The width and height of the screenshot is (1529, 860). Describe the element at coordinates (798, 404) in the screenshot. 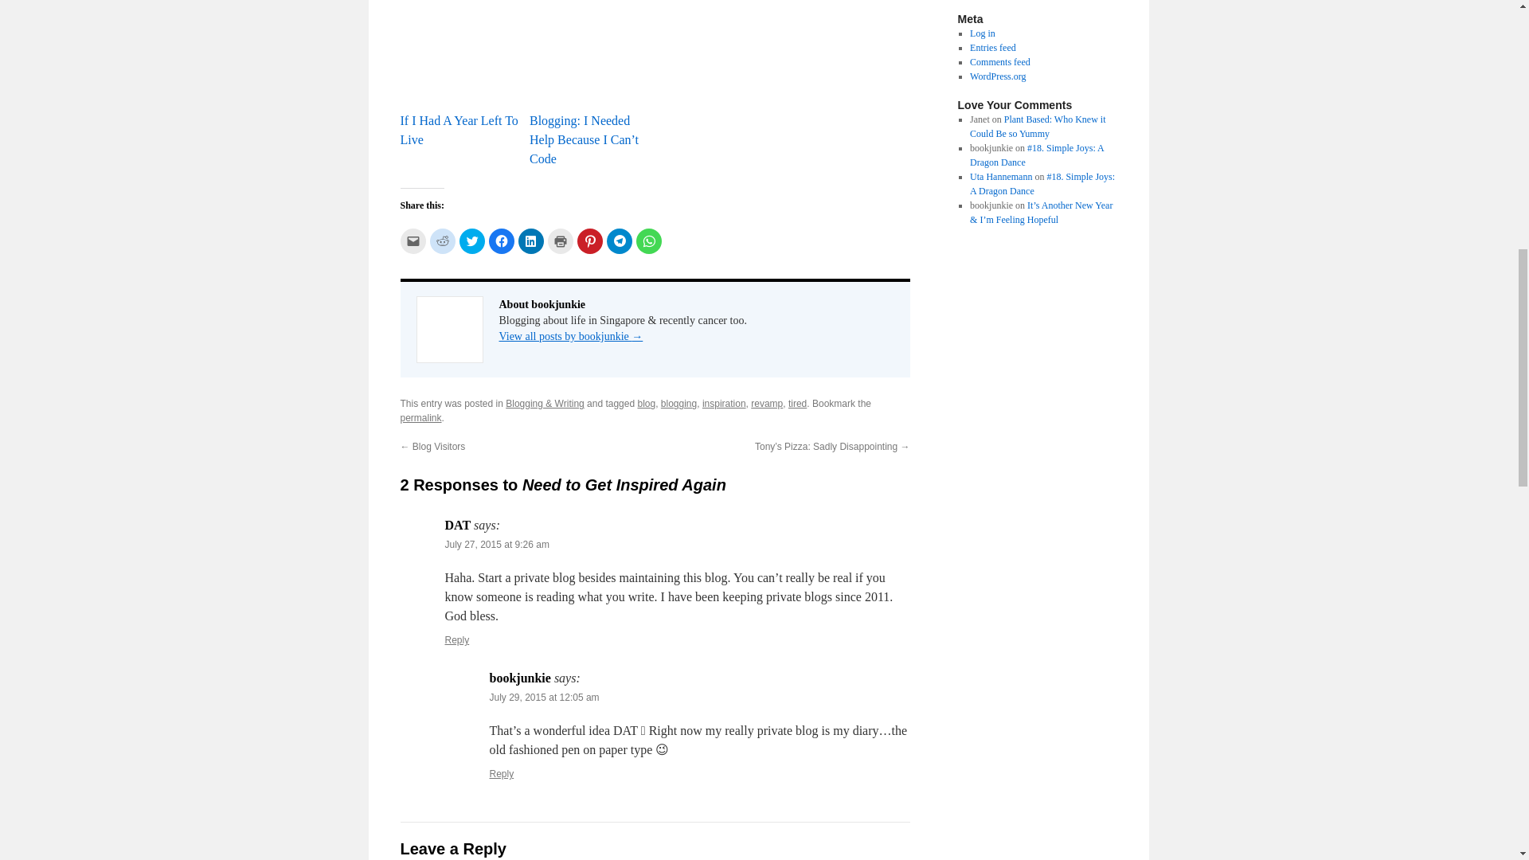

I see `tired` at that location.